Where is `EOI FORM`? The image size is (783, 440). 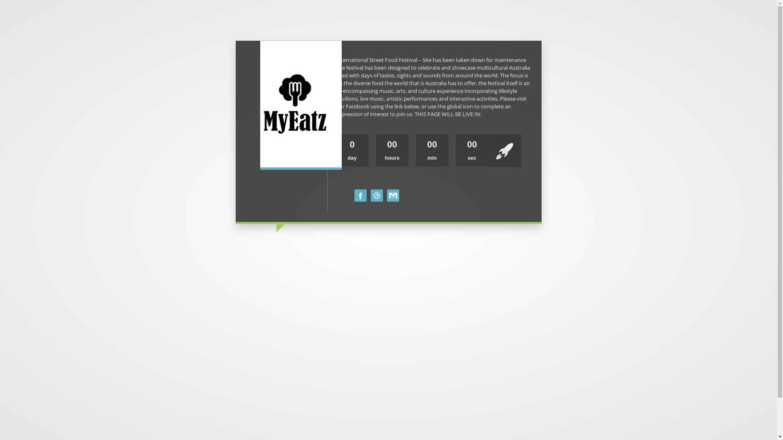 EOI FORM is located at coordinates (376, 196).